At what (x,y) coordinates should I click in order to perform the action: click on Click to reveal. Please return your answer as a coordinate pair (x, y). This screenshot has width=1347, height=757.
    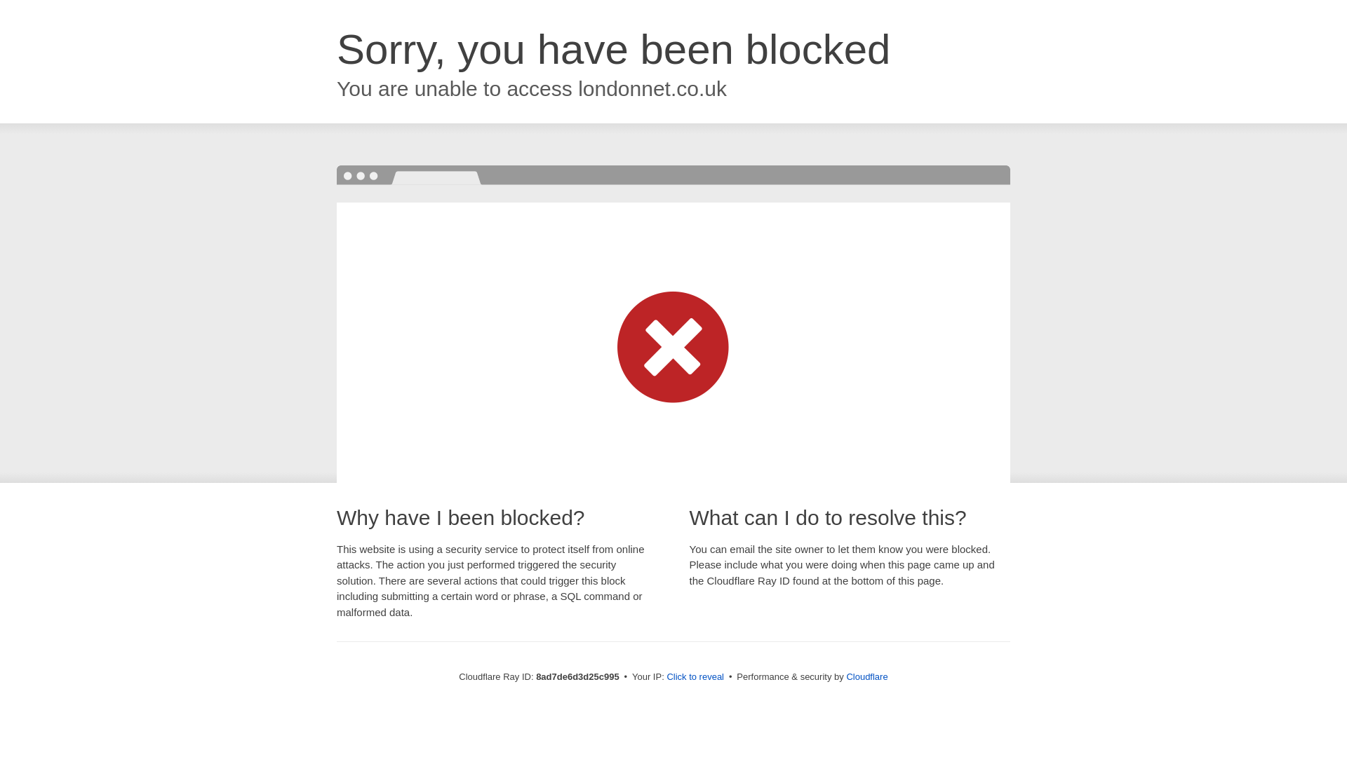
    Looking at the image, I should click on (695, 677).